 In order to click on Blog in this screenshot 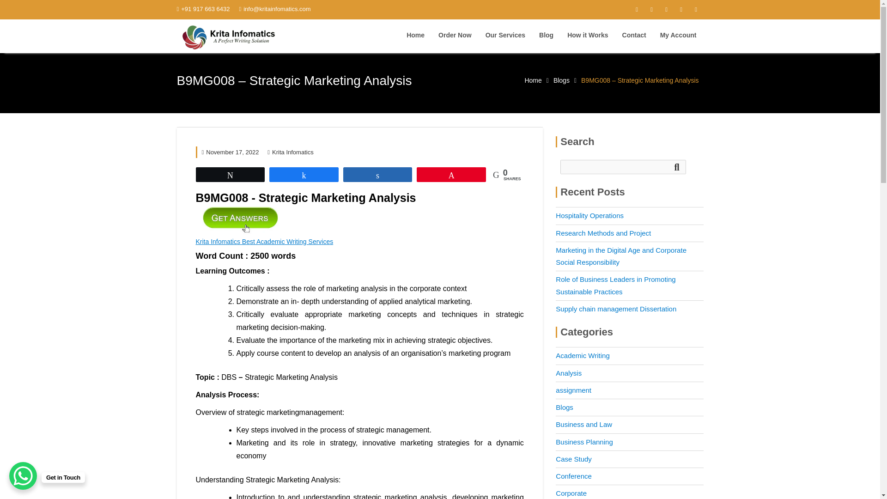, I will do `click(546, 35)`.